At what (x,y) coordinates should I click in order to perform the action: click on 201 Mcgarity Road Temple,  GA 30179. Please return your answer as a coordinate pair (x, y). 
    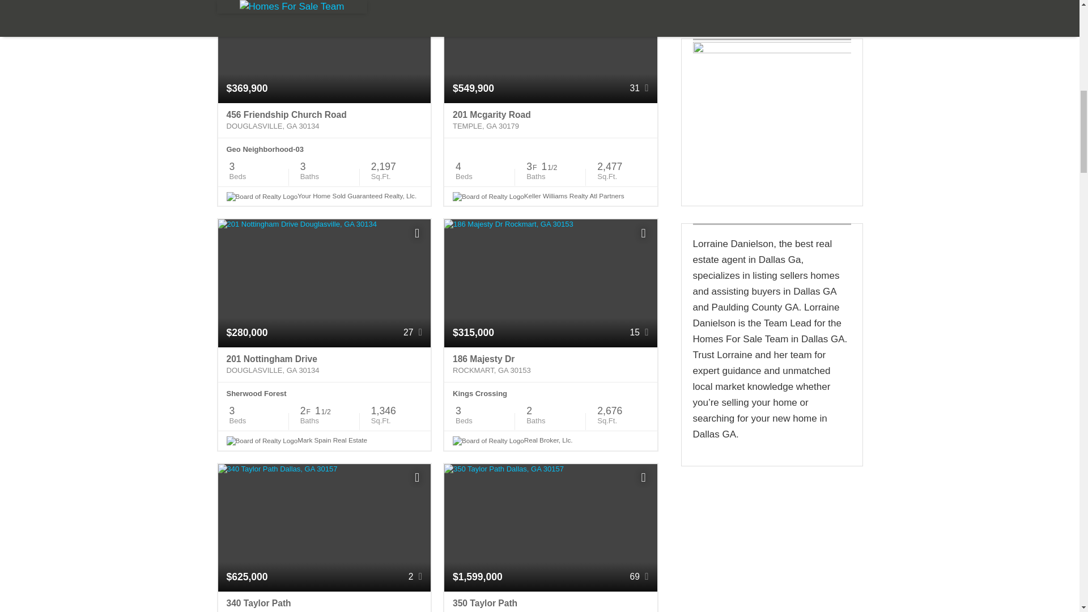
    Looking at the image, I should click on (550, 121).